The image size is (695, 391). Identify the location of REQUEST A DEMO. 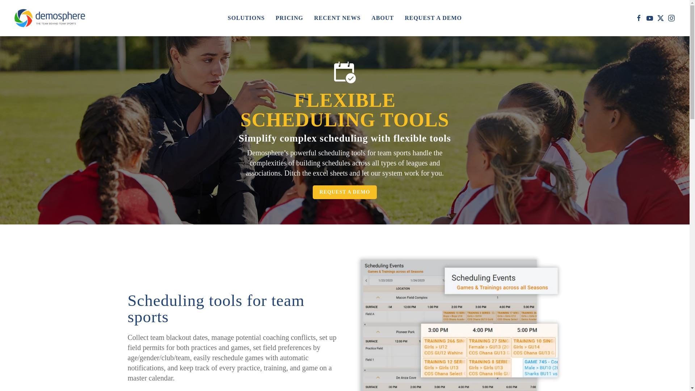
(433, 18).